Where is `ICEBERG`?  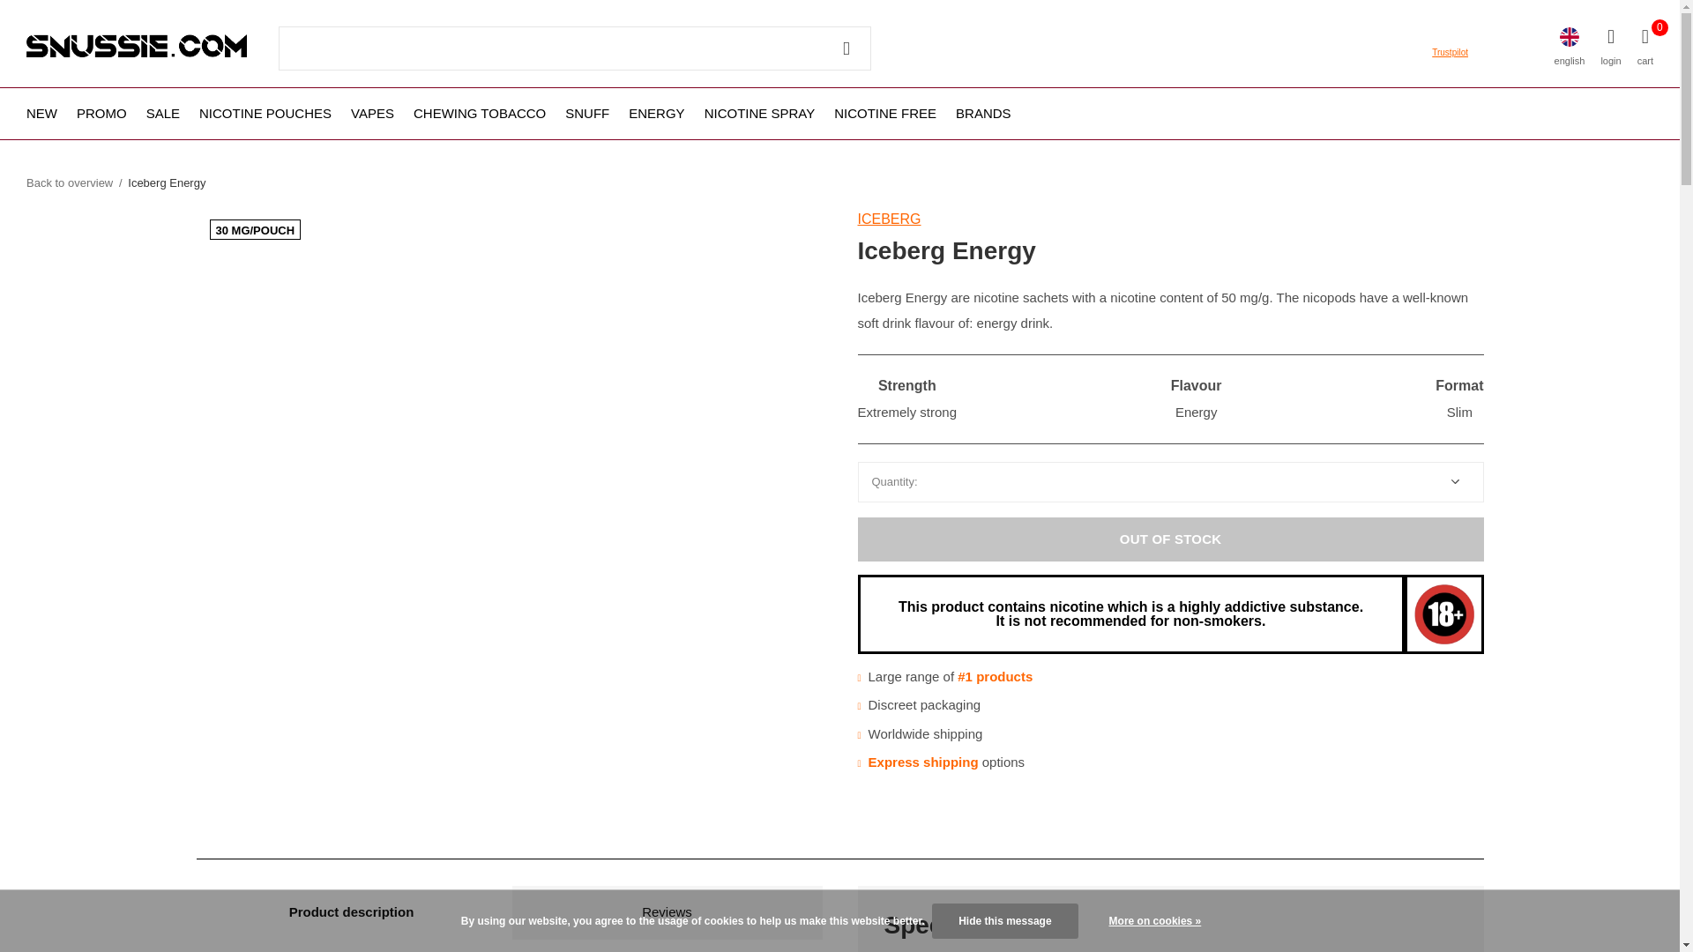 ICEBERG is located at coordinates (889, 219).